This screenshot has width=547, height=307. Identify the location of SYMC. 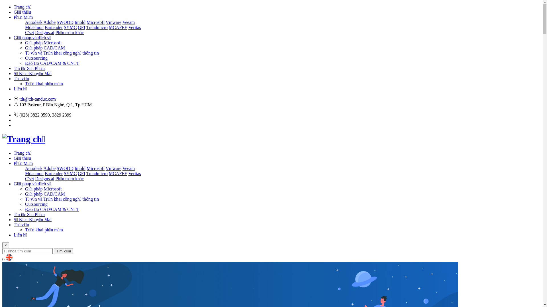
(70, 173).